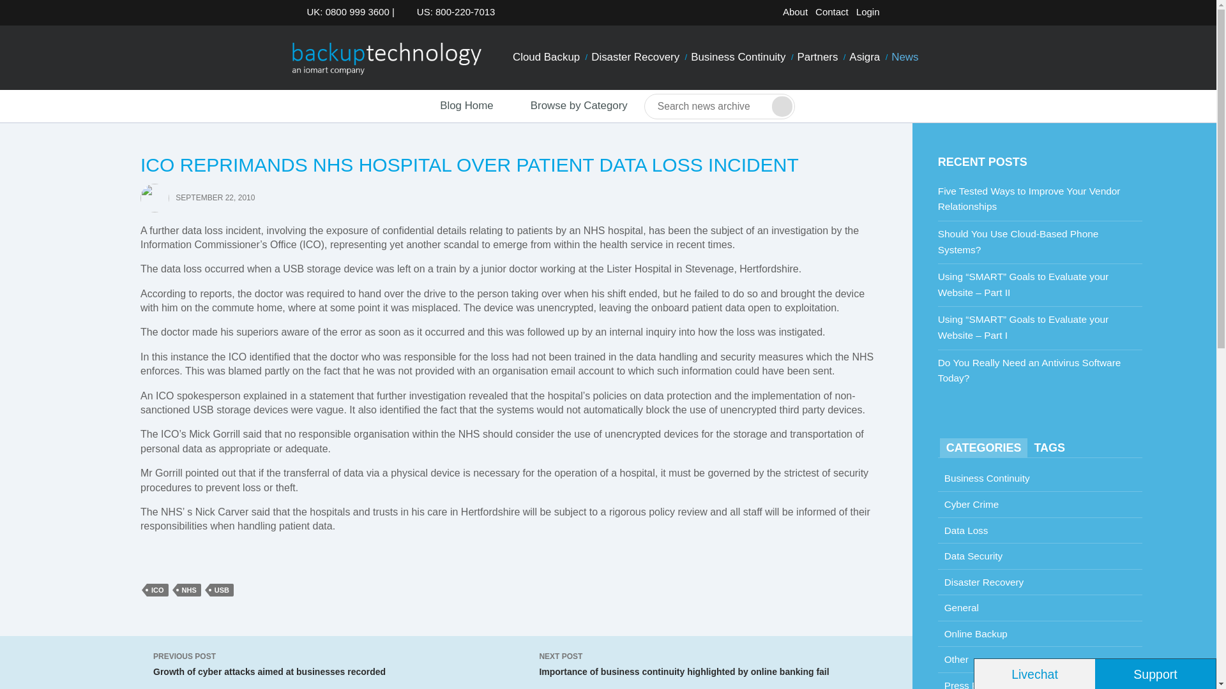 The image size is (1226, 689). What do you see at coordinates (795, 12) in the screenshot?
I see `About` at bounding box center [795, 12].